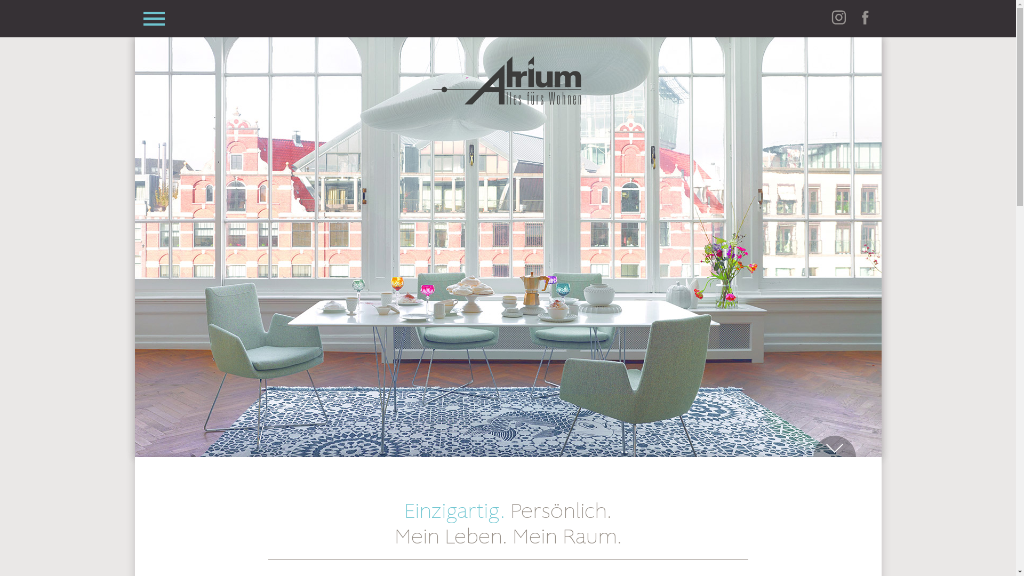  What do you see at coordinates (508, 467) in the screenshot?
I see `4` at bounding box center [508, 467].